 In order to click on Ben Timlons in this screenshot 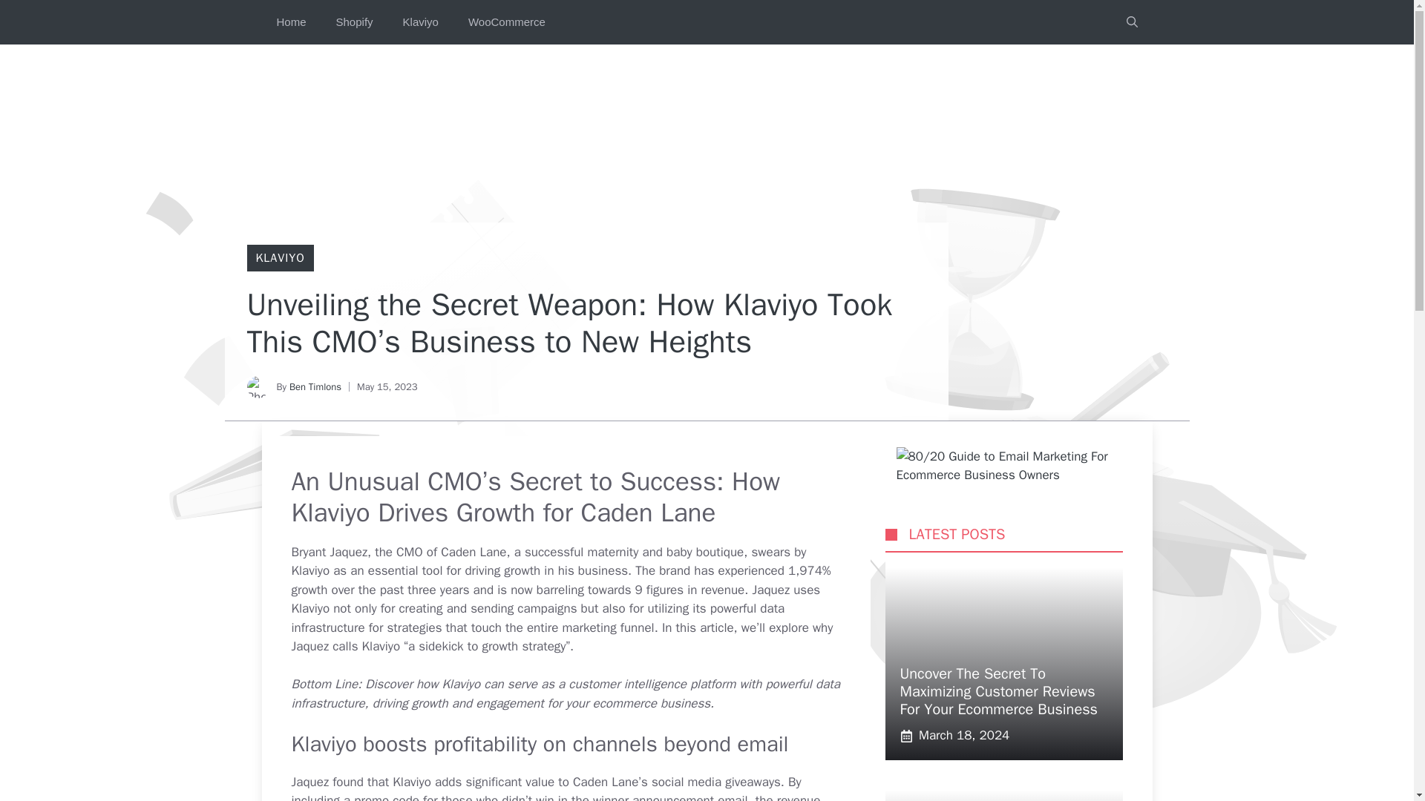, I will do `click(315, 387)`.